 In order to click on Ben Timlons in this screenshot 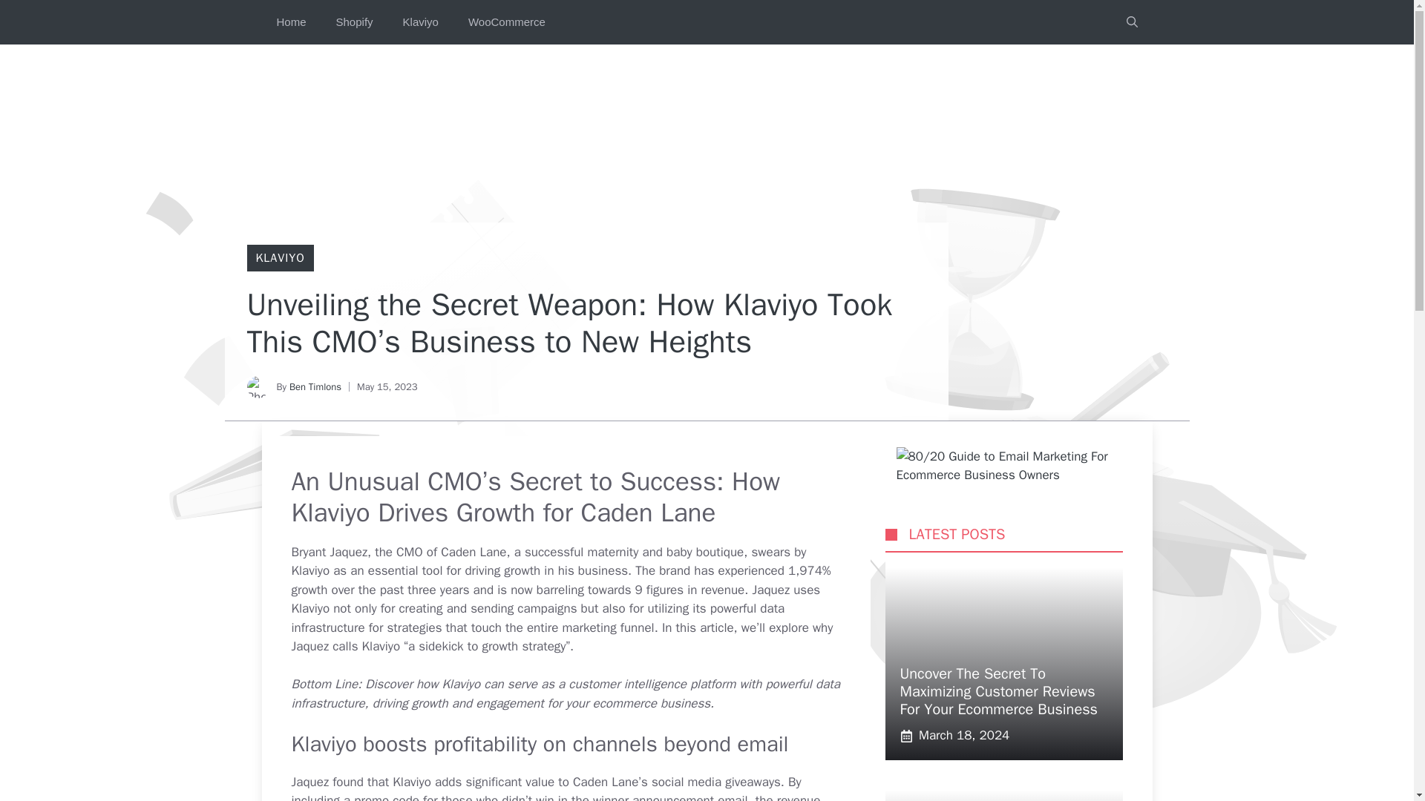, I will do `click(315, 387)`.